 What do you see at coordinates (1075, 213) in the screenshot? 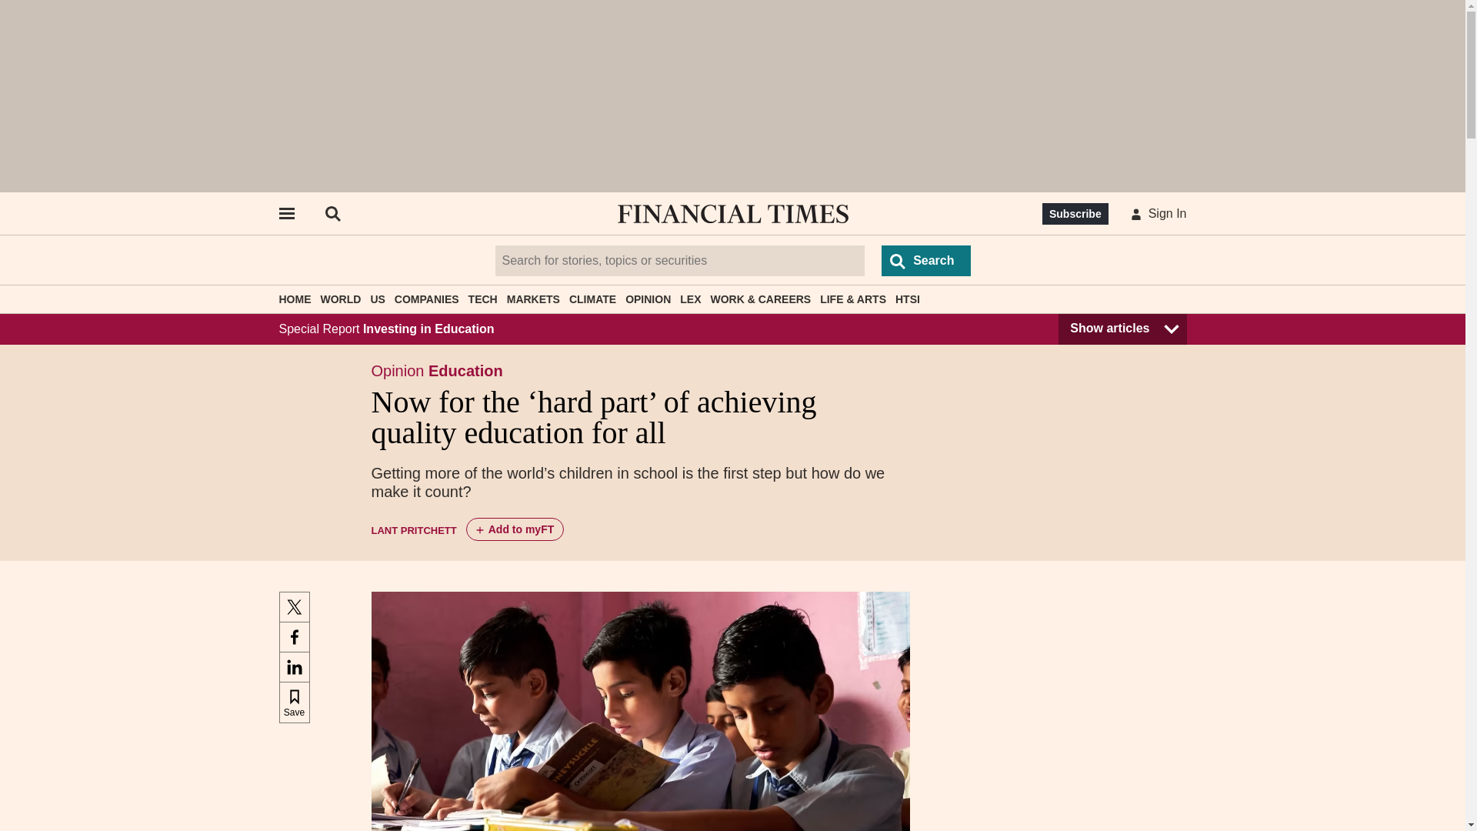
I see `Subscribe` at bounding box center [1075, 213].